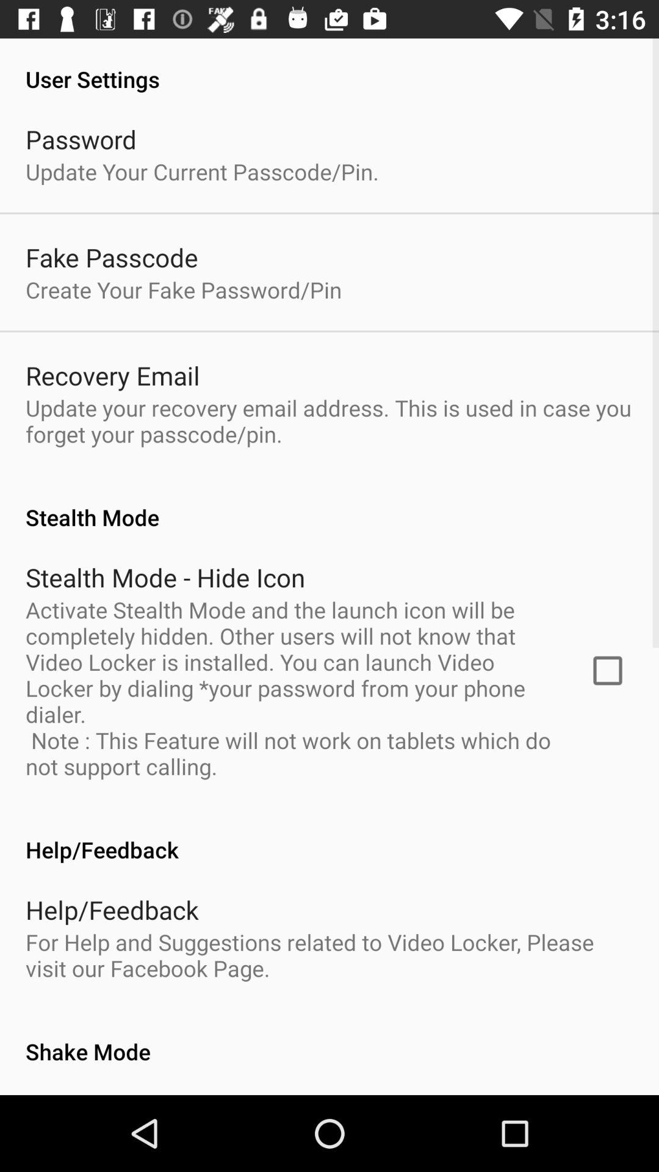 The width and height of the screenshot is (659, 1172). What do you see at coordinates (184, 289) in the screenshot?
I see `select app below the fake passcode app` at bounding box center [184, 289].